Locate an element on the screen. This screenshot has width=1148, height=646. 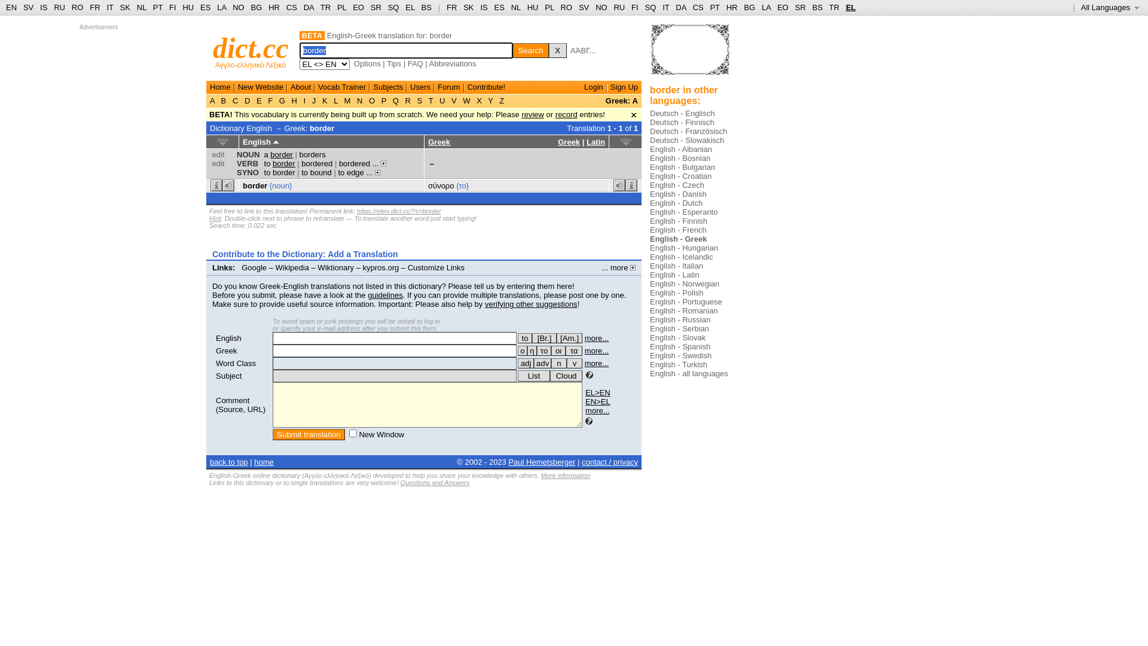
Paul Hemetsberger is located at coordinates (542, 462).